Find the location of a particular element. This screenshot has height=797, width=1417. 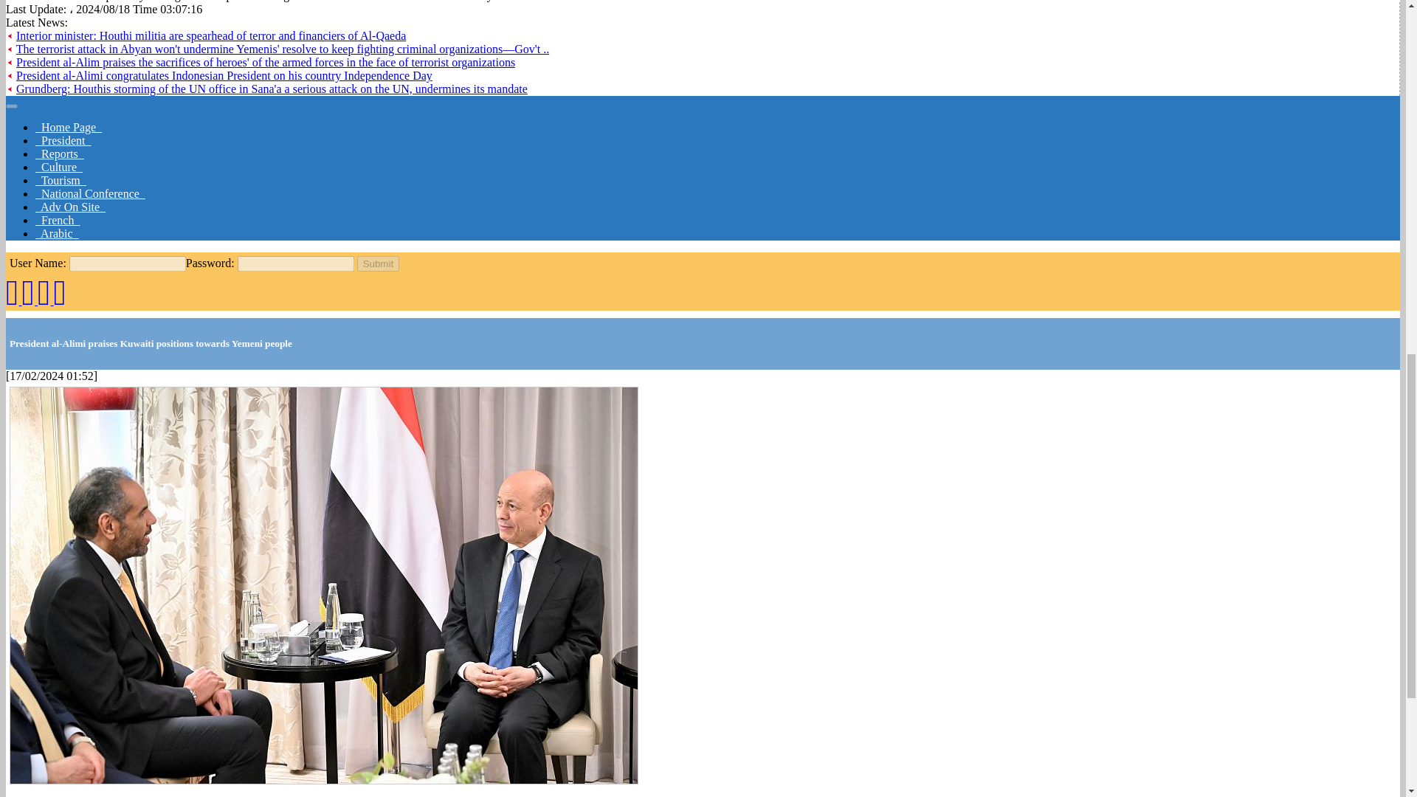

  President   is located at coordinates (63, 140).